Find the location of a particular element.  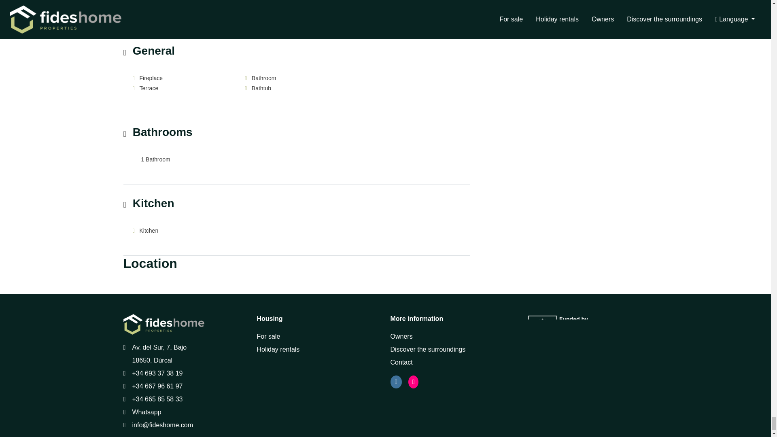

Owners is located at coordinates (401, 336).